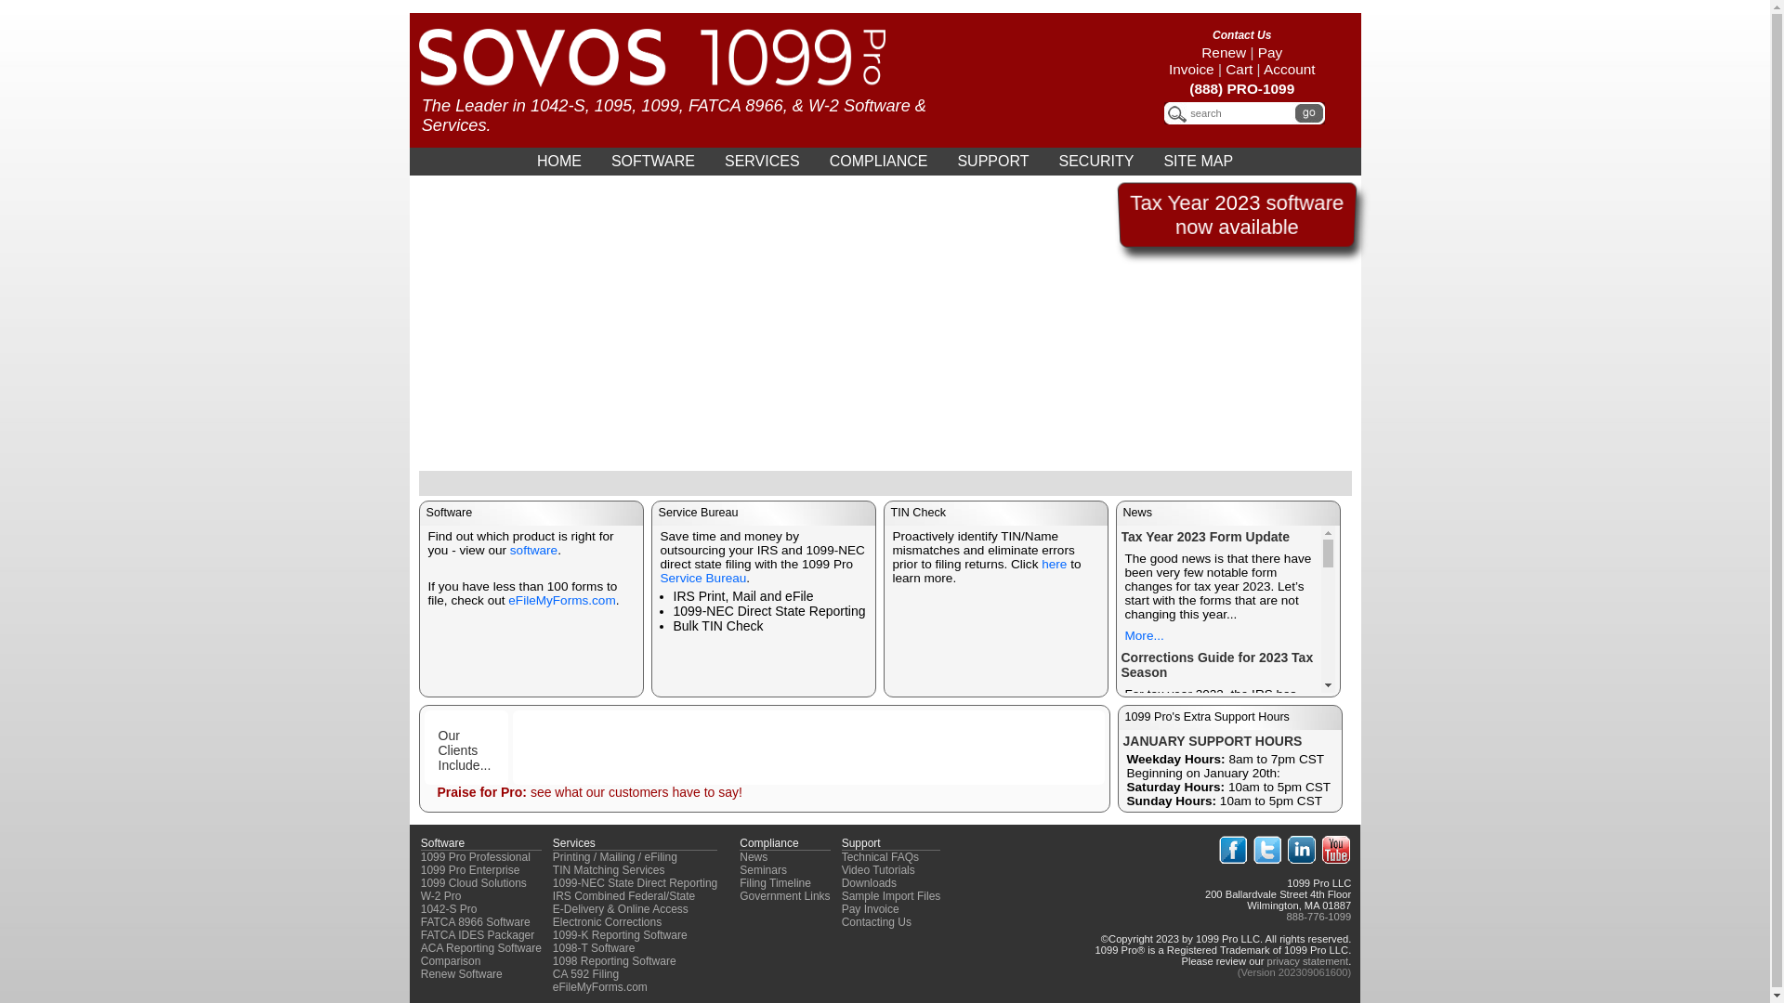 Image resolution: width=1784 pixels, height=1003 pixels. Describe the element at coordinates (702, 578) in the screenshot. I see `Service Bureau` at that location.